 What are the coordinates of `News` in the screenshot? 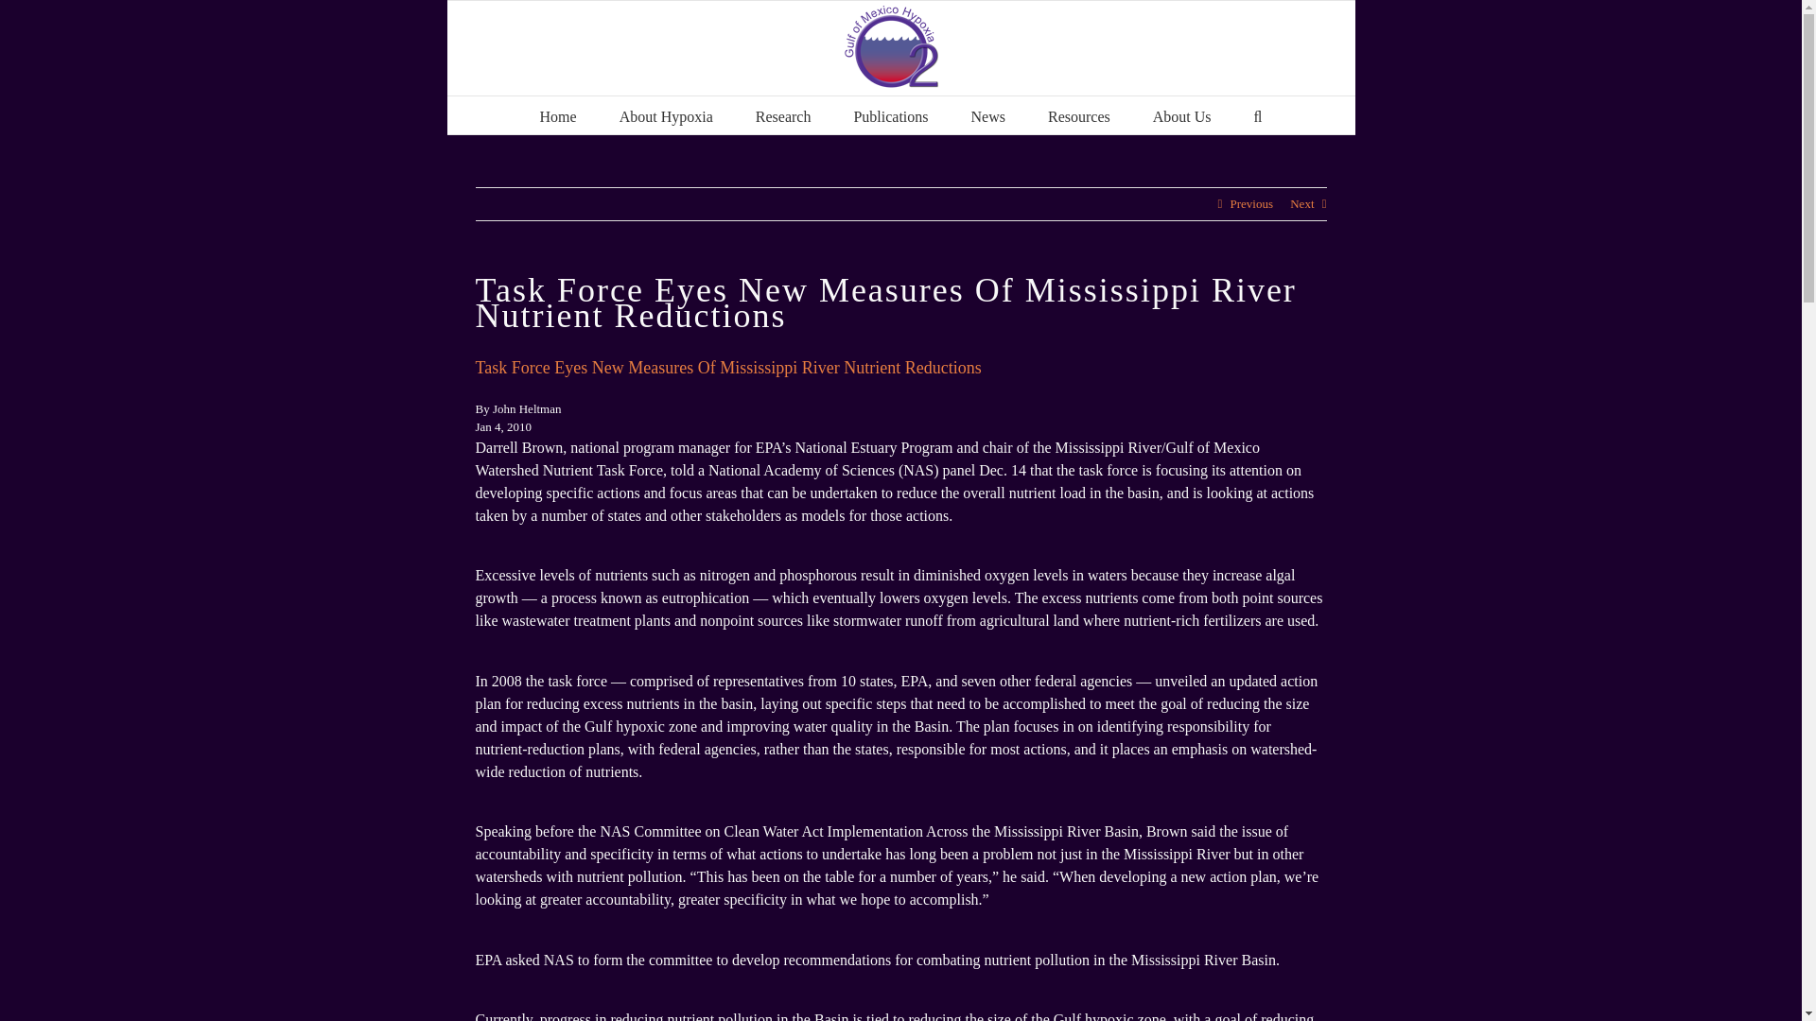 It's located at (988, 114).